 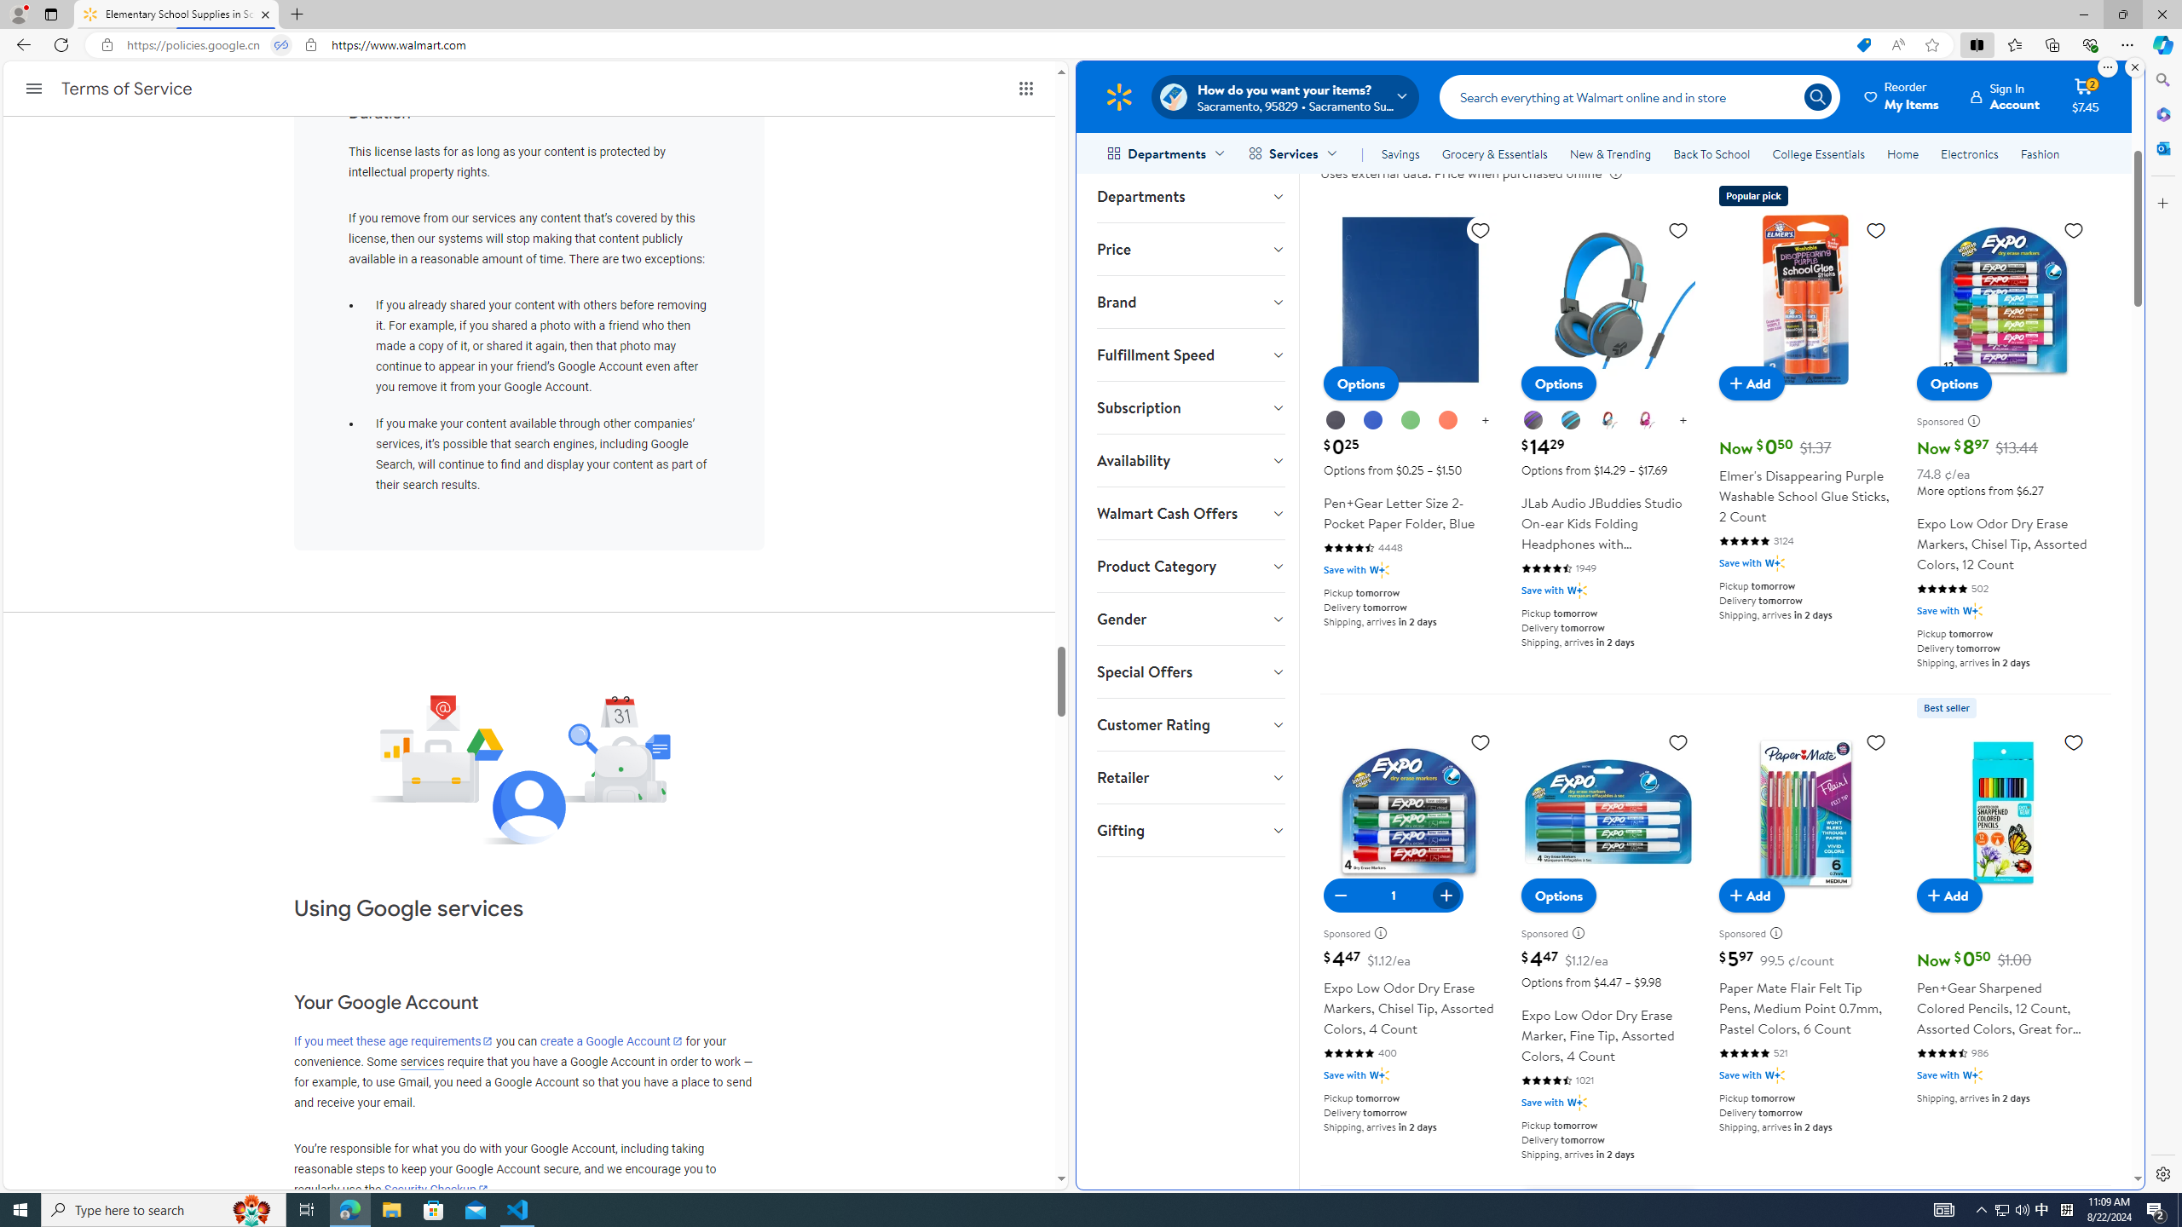 What do you see at coordinates (1447, 419) in the screenshot?
I see `Orange` at bounding box center [1447, 419].